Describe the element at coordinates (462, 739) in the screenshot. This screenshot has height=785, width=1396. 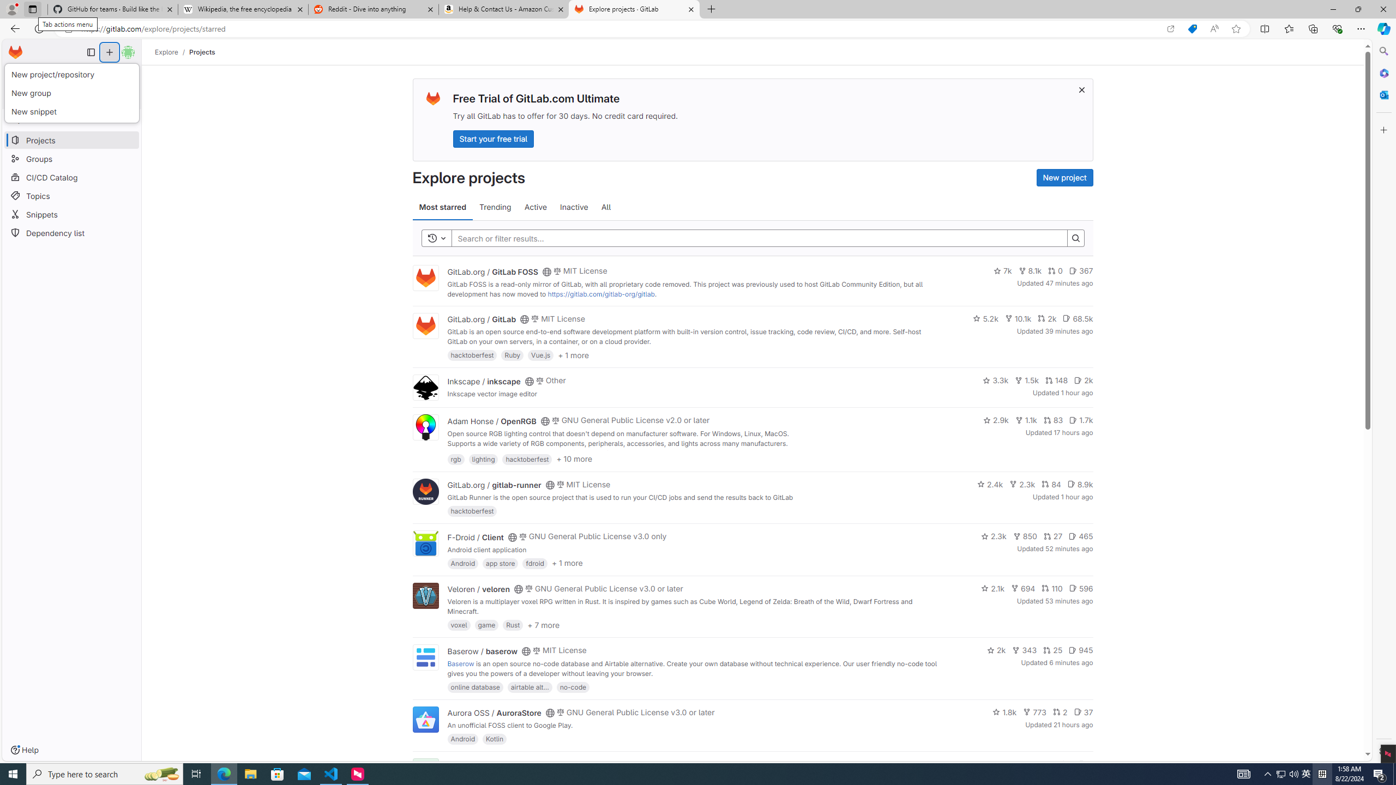
I see `Android` at that location.